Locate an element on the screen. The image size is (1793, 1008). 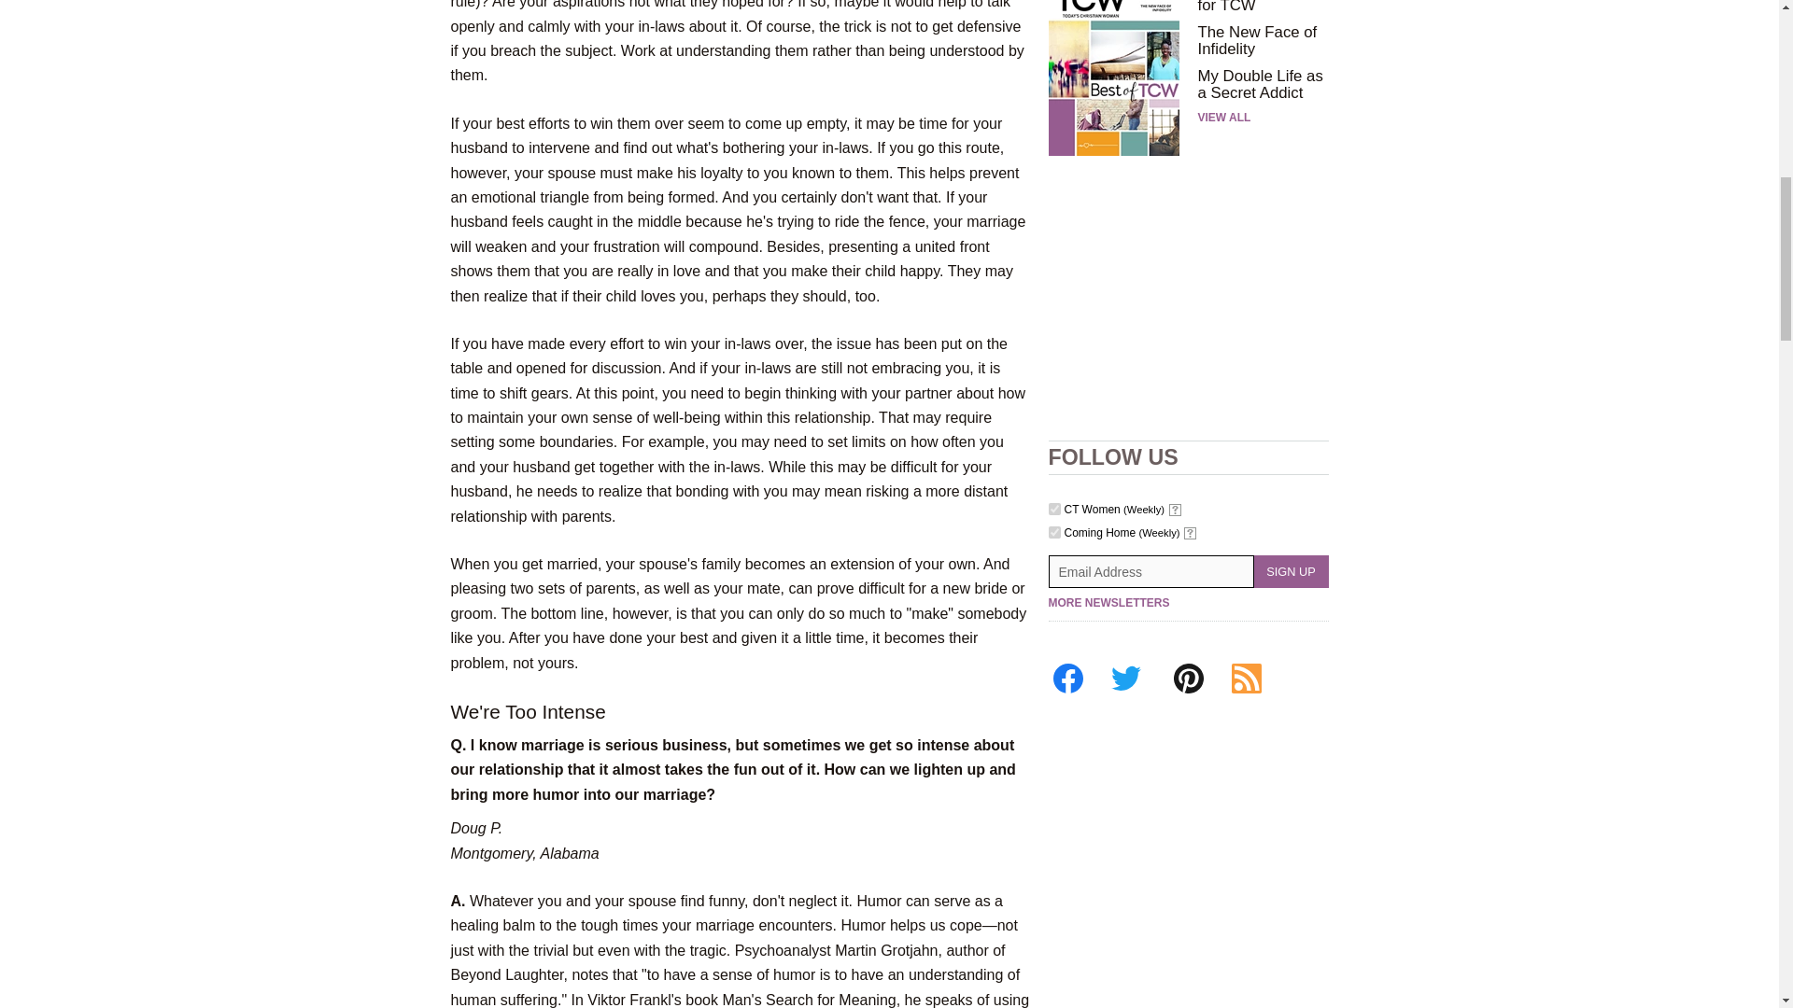
45 is located at coordinates (1053, 532).